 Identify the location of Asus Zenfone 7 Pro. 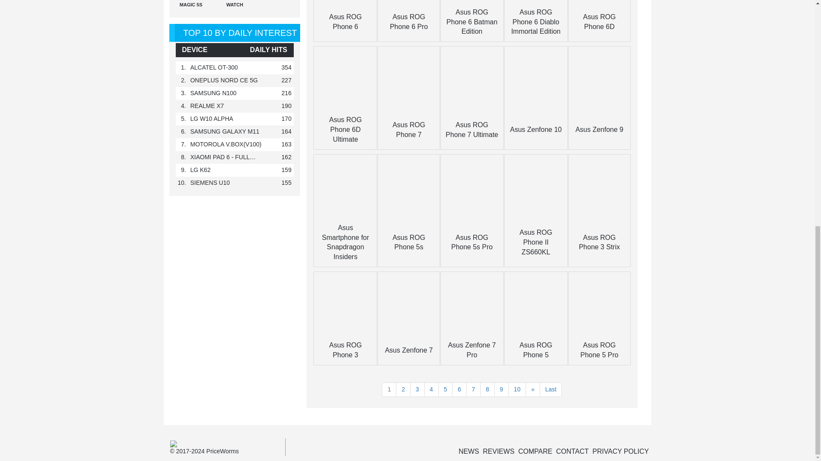
(472, 350).